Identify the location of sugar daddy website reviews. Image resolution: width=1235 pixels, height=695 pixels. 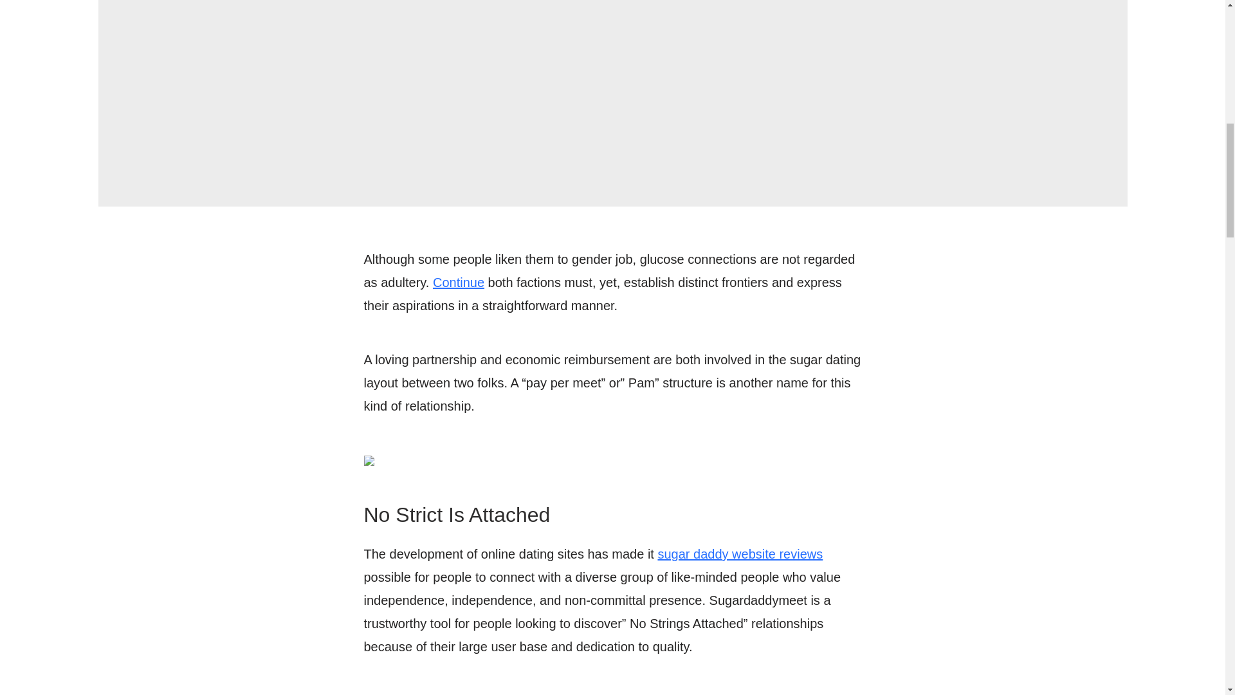
(740, 553).